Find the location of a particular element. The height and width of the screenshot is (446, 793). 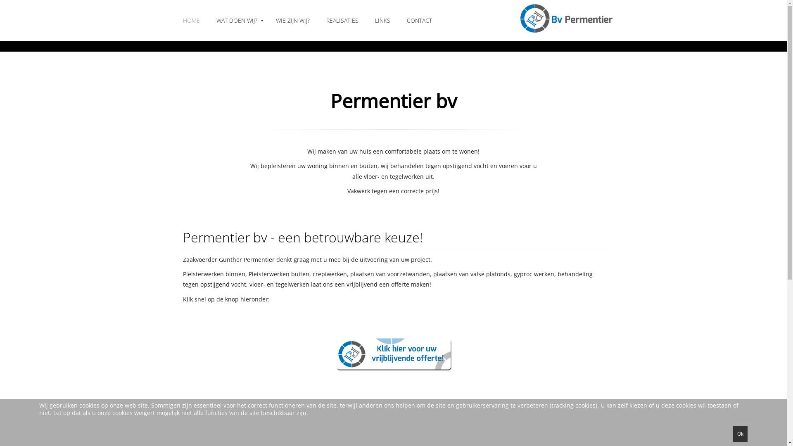

HOME is located at coordinates (191, 21).